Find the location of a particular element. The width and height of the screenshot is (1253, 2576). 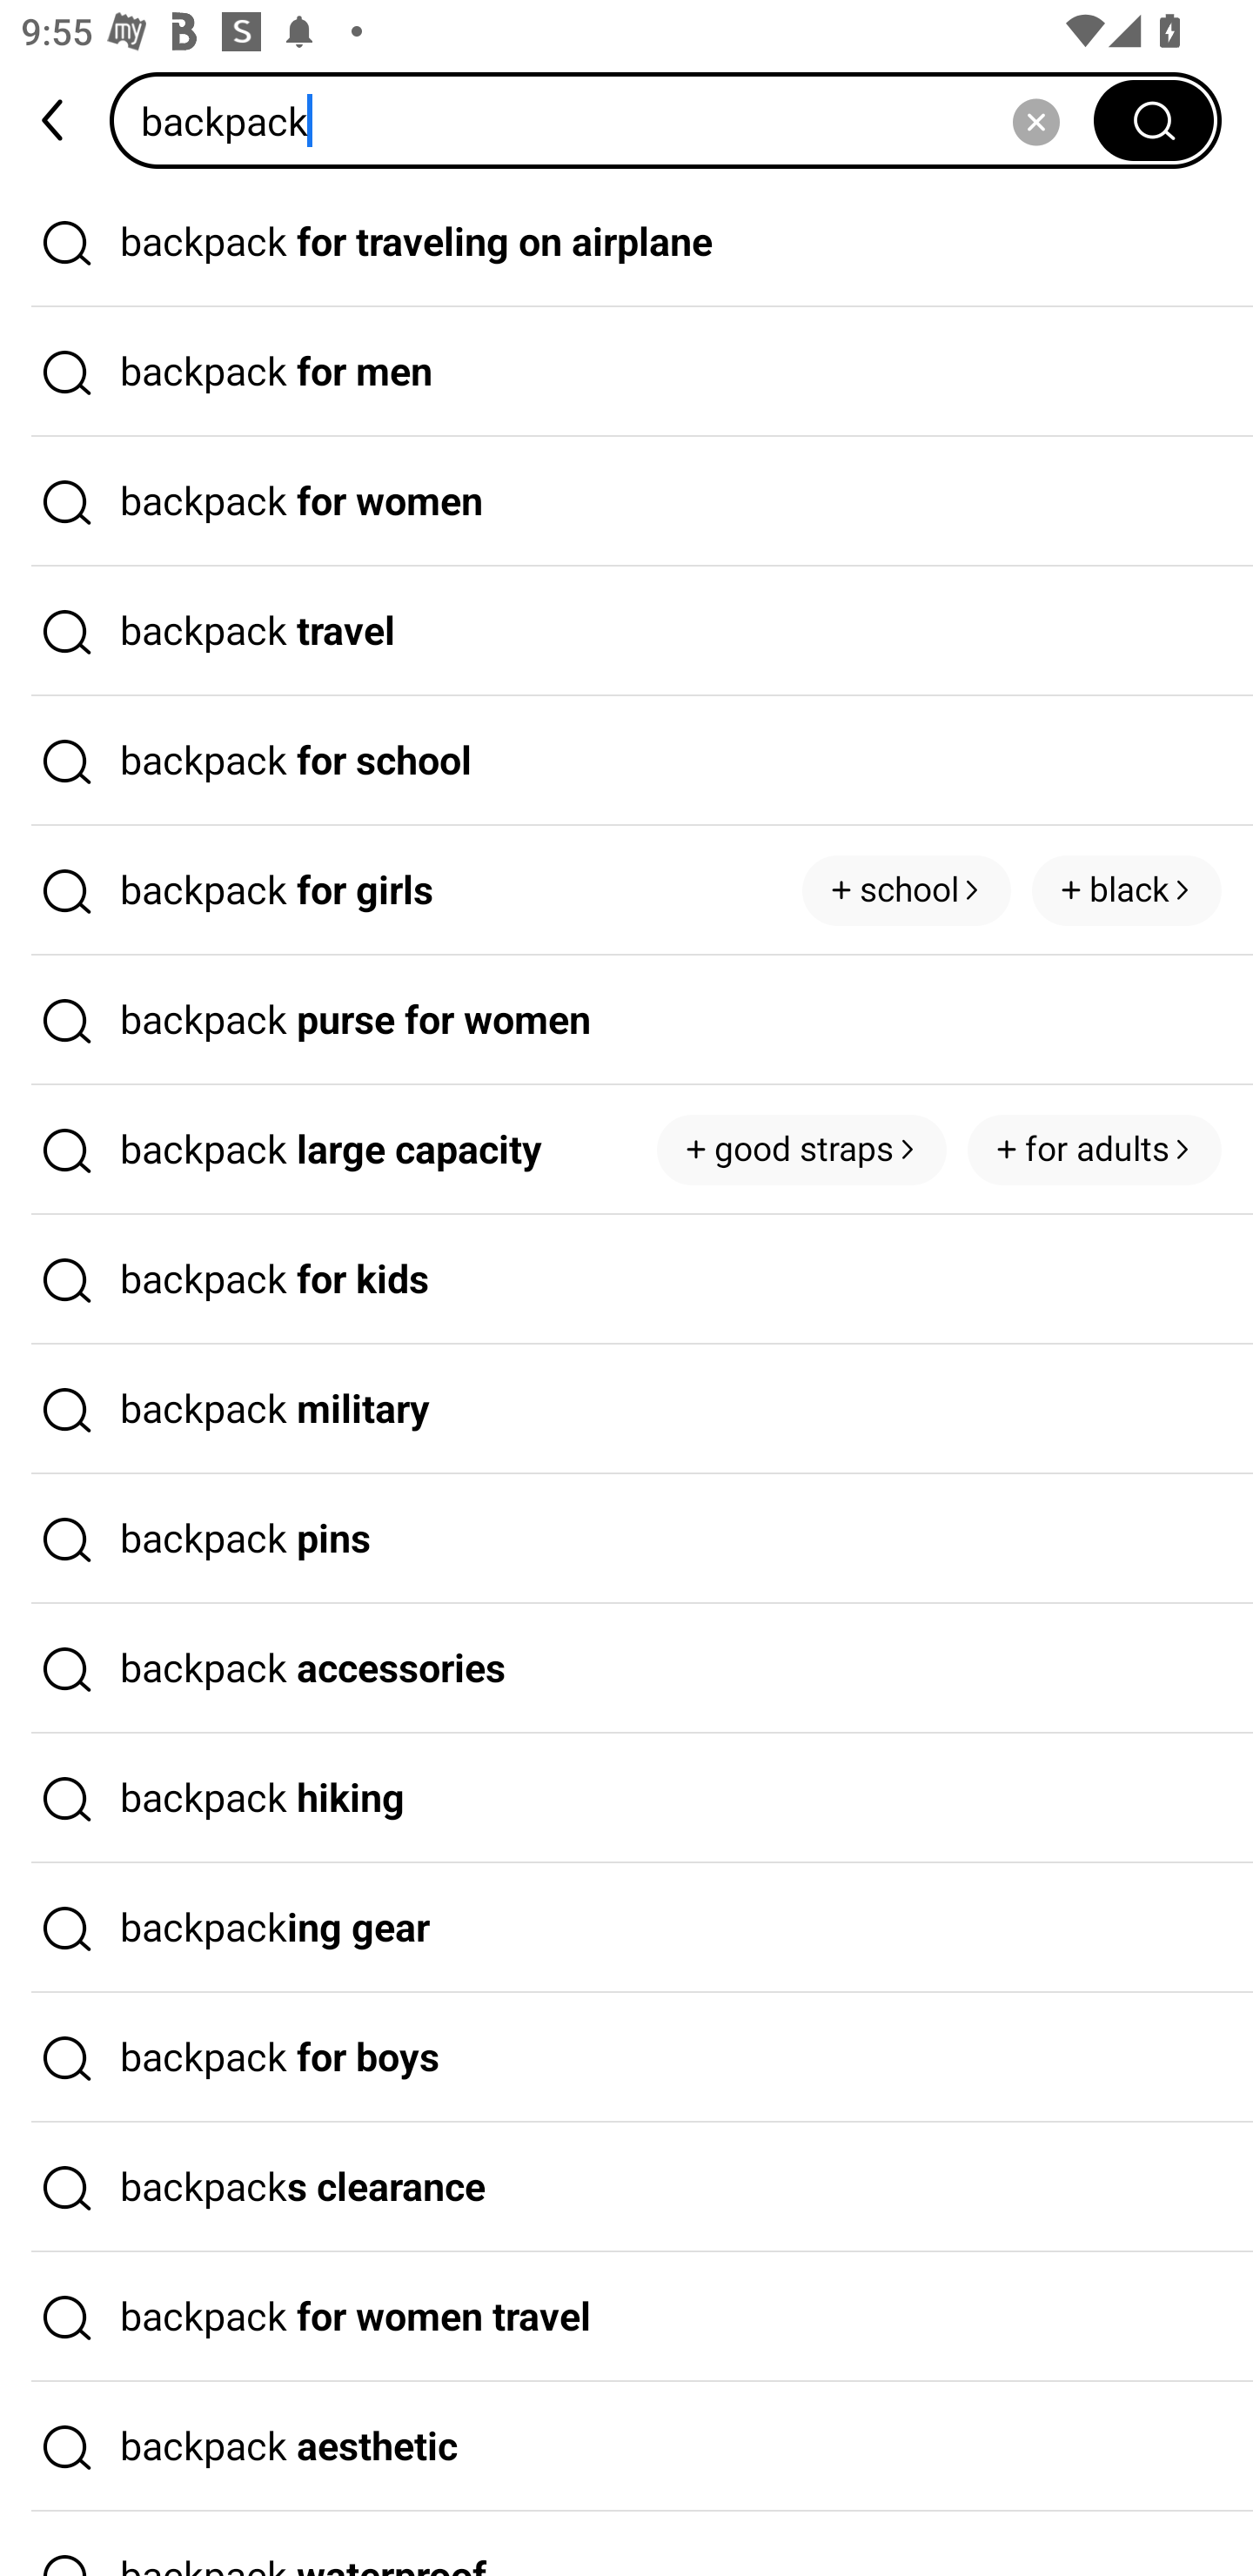

school is located at coordinates (907, 889).